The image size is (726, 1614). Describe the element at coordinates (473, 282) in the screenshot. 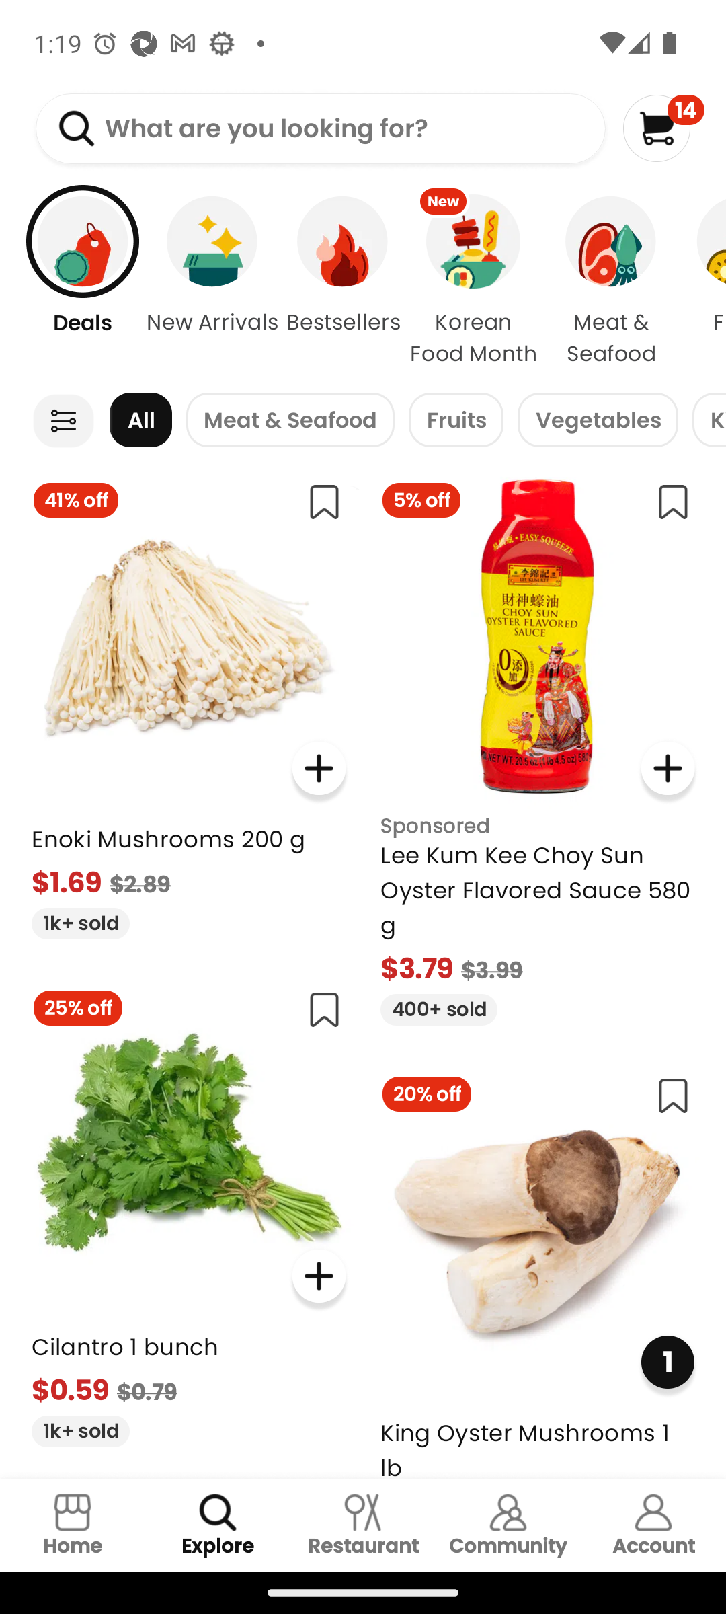

I see `New Korean Food Month` at that location.